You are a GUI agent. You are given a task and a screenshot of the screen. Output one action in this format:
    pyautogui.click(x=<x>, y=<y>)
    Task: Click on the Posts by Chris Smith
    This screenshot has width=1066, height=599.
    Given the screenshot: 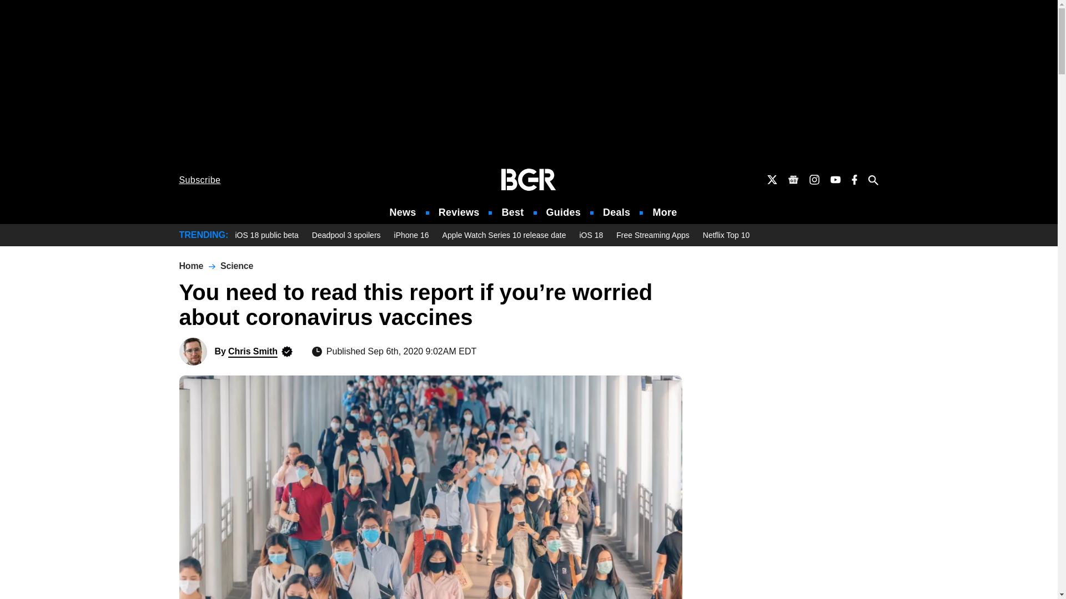 What is the action you would take?
    pyautogui.click(x=252, y=351)
    